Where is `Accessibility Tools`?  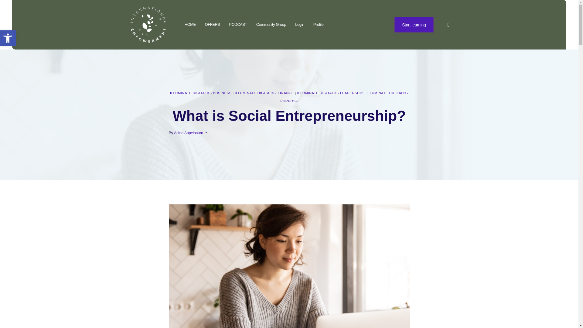
Accessibility Tools is located at coordinates (8, 38).